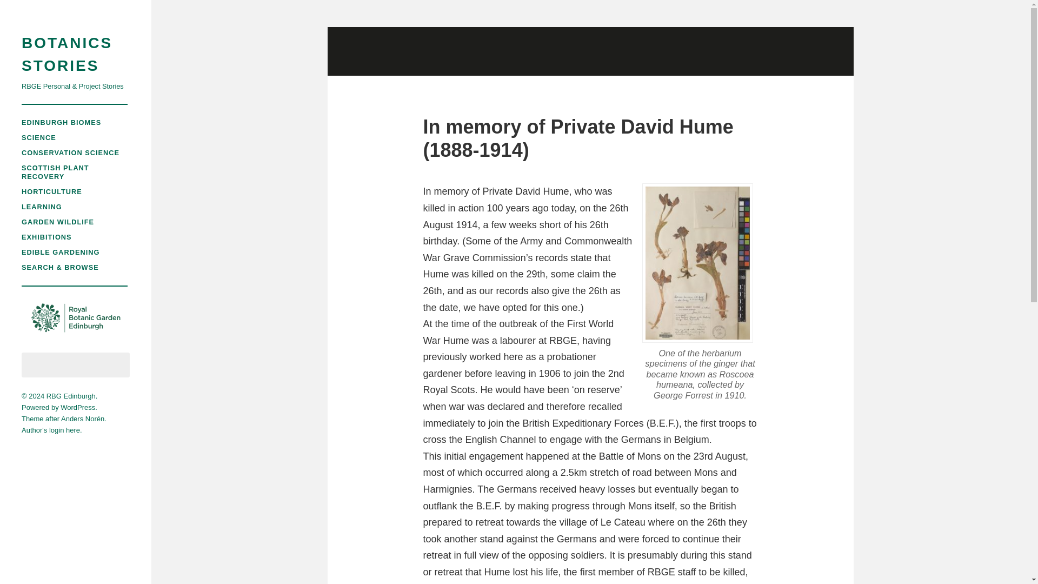 The width and height of the screenshot is (1038, 584). What do you see at coordinates (116, 364) in the screenshot?
I see `Search` at bounding box center [116, 364].